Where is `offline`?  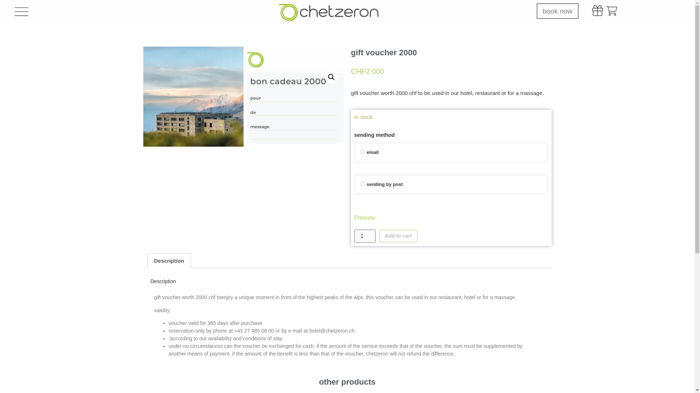 offline is located at coordinates (362, 183).